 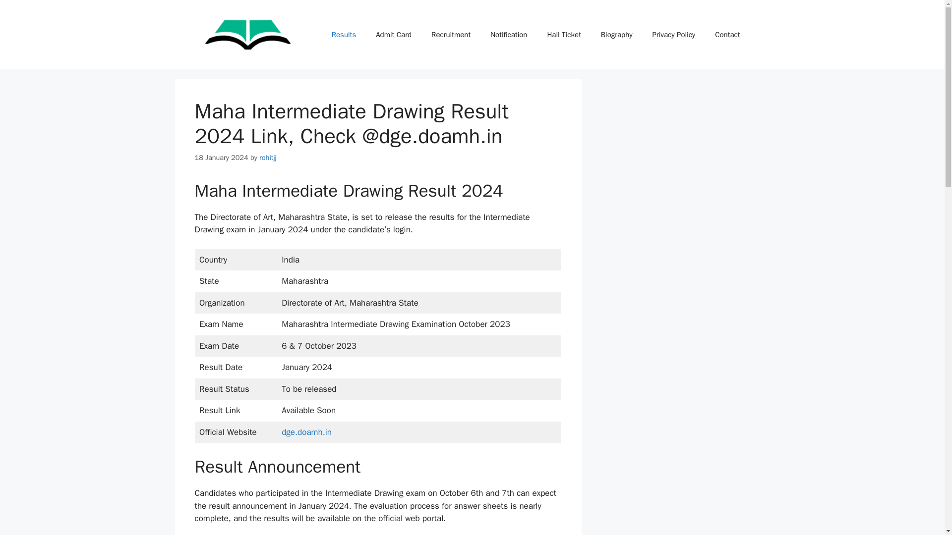 I want to click on Biography, so click(x=617, y=35).